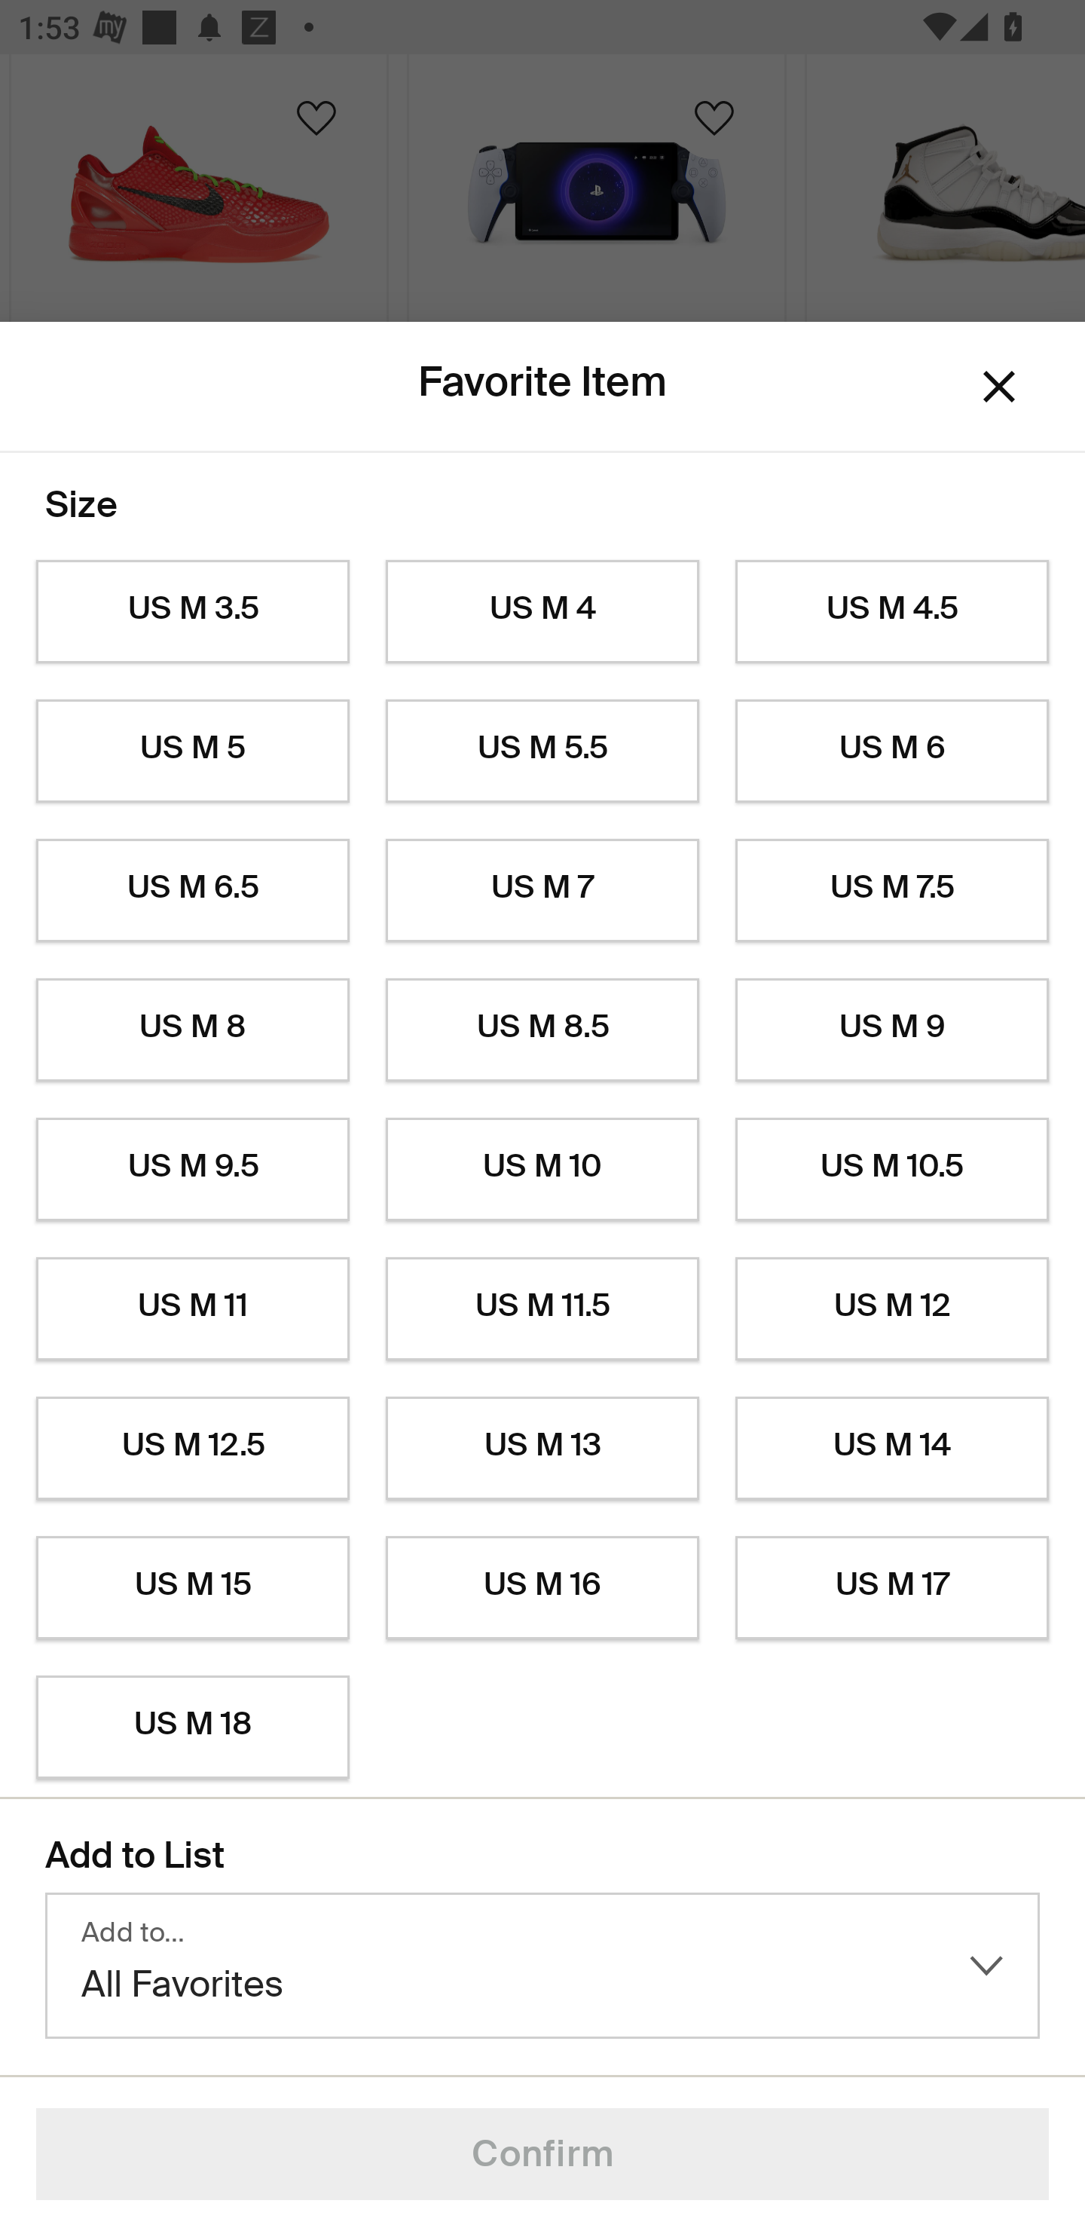 Image resolution: width=1085 pixels, height=2231 pixels. What do you see at coordinates (892, 1170) in the screenshot?
I see `US M 10.5` at bounding box center [892, 1170].